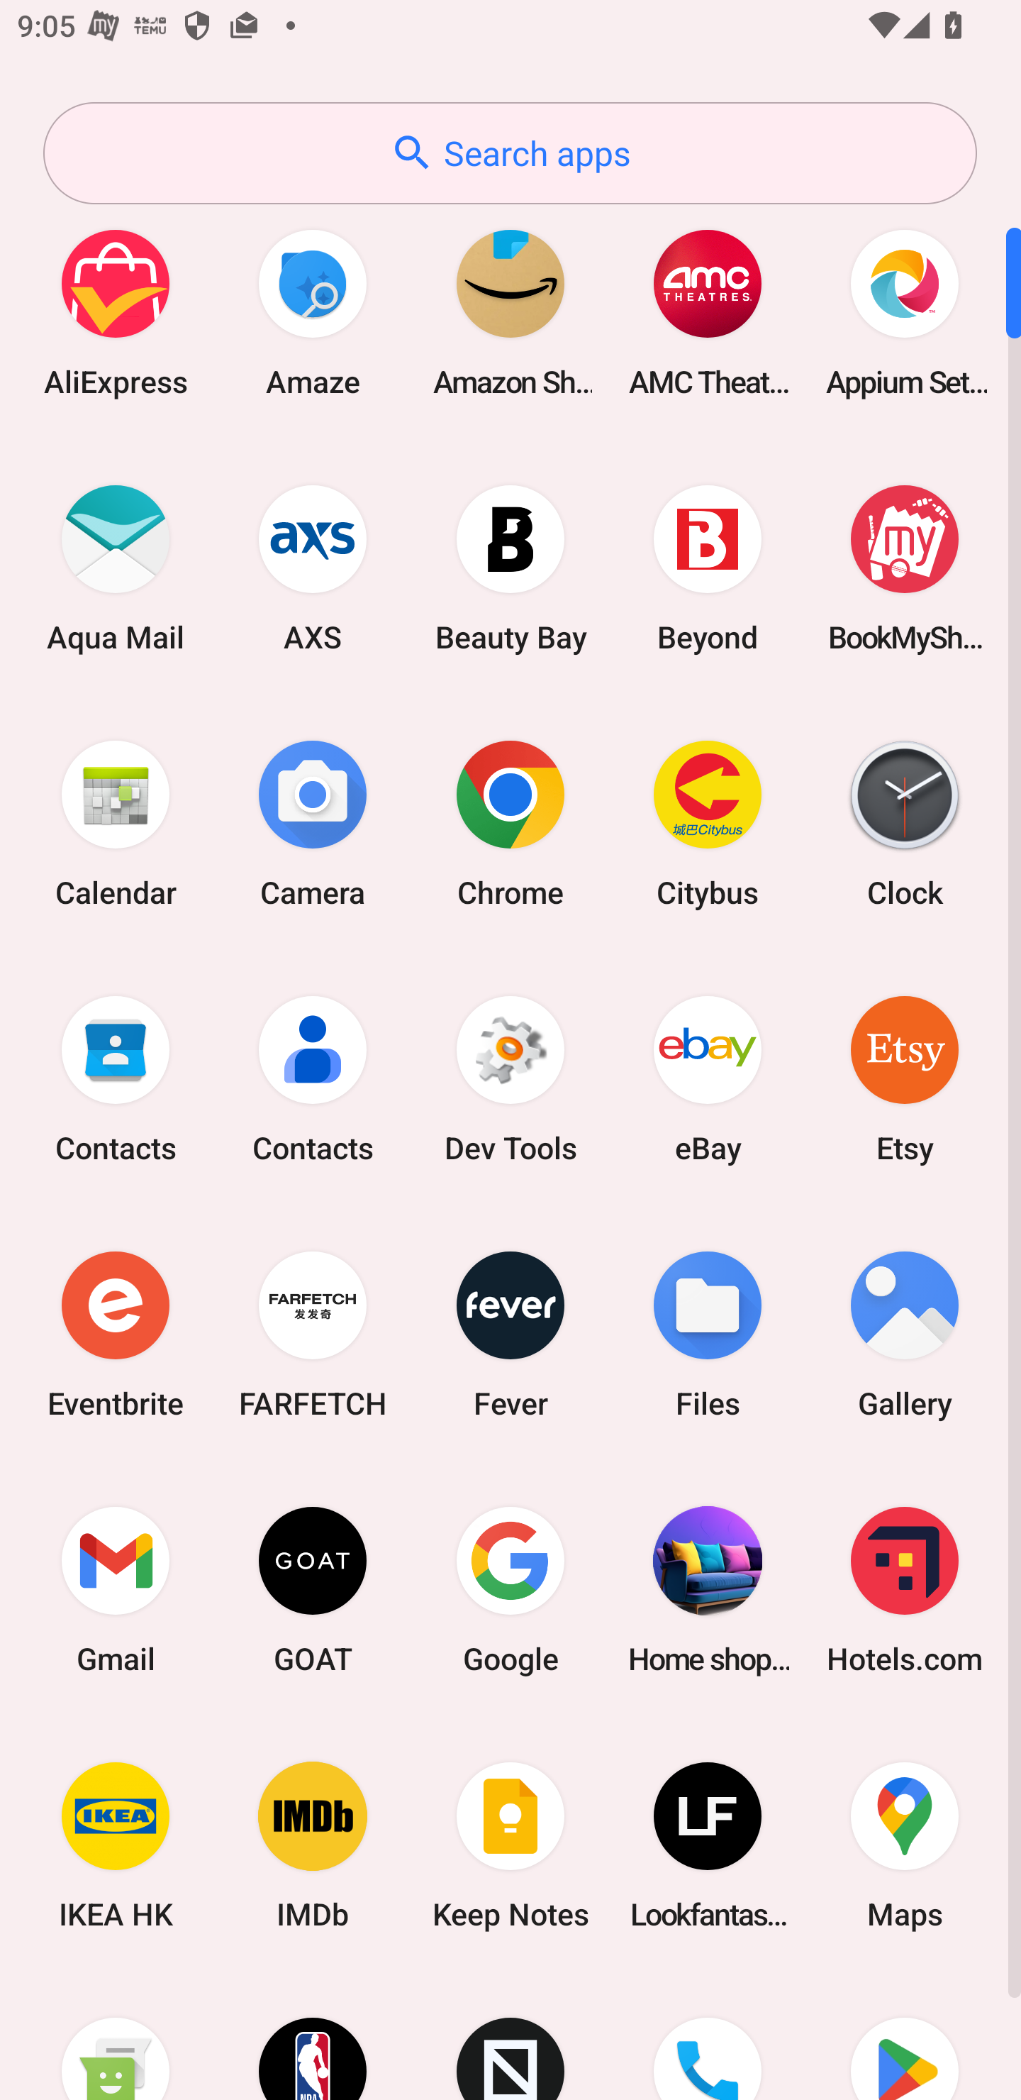  I want to click on Citybus, so click(708, 823).